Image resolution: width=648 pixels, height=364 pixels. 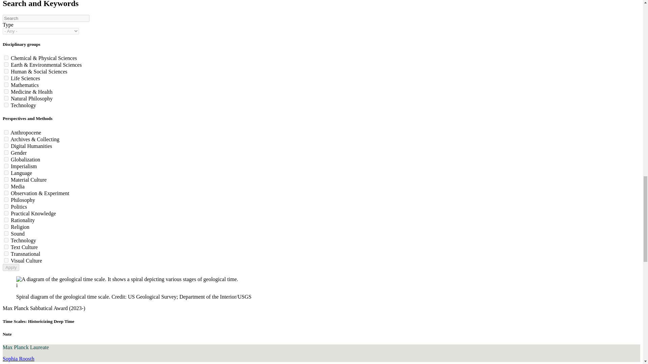 I want to click on 20, so click(x=6, y=200).